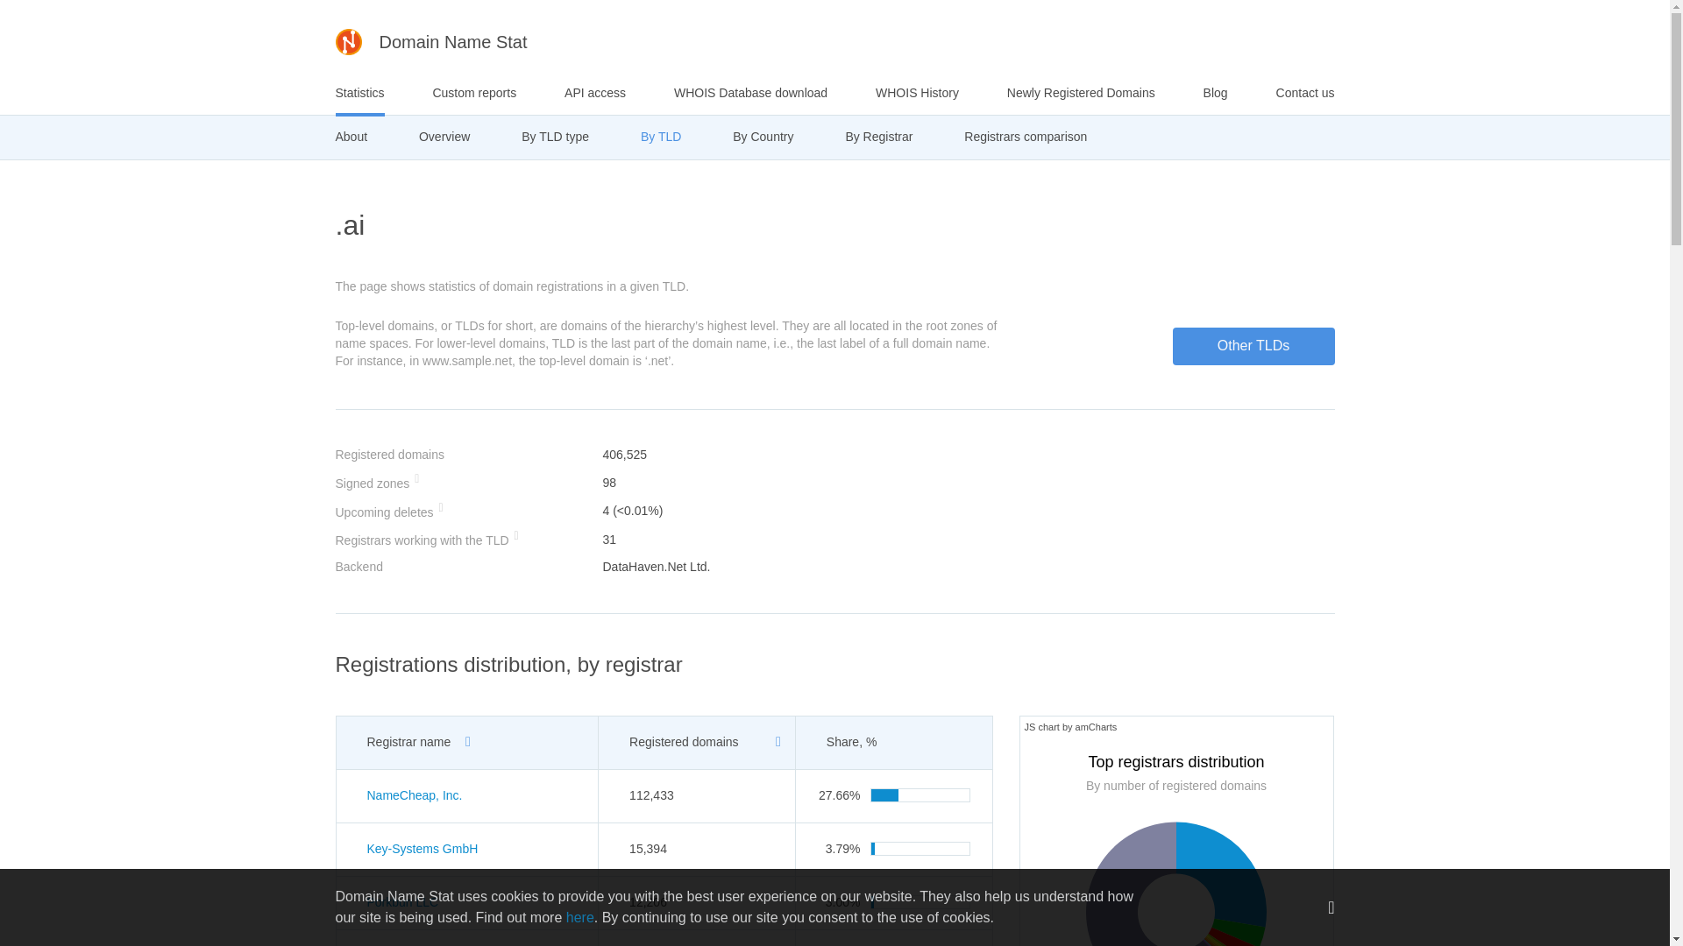  Describe the element at coordinates (661, 137) in the screenshot. I see `By TLD` at that location.